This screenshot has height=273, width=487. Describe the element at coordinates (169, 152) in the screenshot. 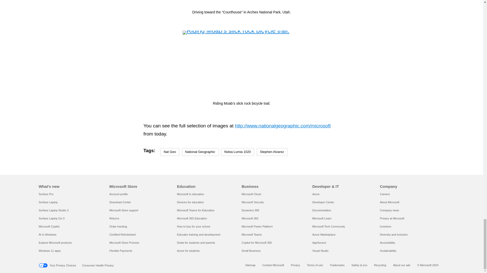

I see `Nat Geo Tag` at that location.